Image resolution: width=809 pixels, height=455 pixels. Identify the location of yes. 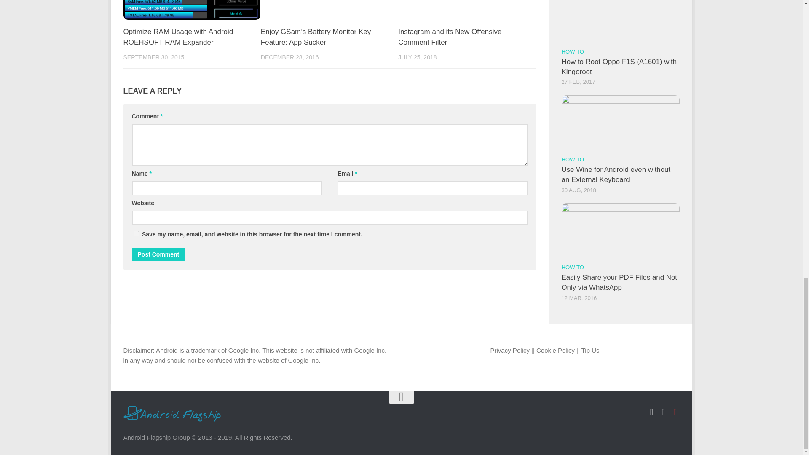
(136, 233).